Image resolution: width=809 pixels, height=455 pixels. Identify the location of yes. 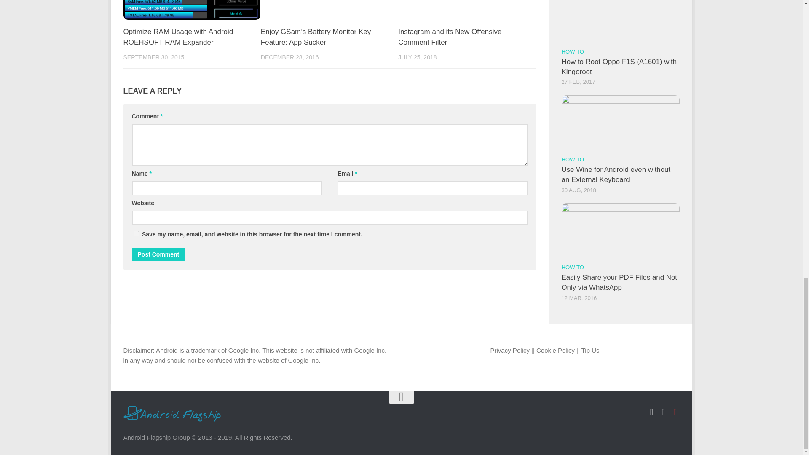
(136, 233).